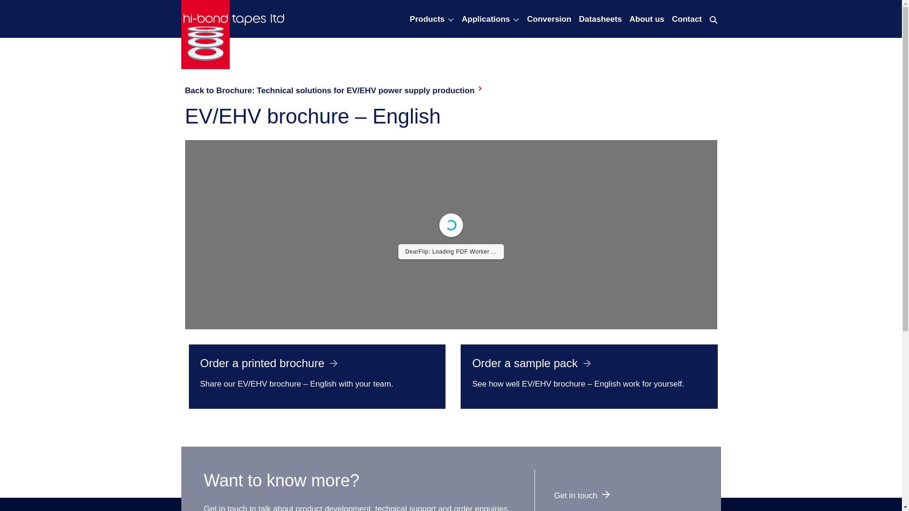 This screenshot has height=511, width=909. I want to click on Conversion, so click(549, 19).